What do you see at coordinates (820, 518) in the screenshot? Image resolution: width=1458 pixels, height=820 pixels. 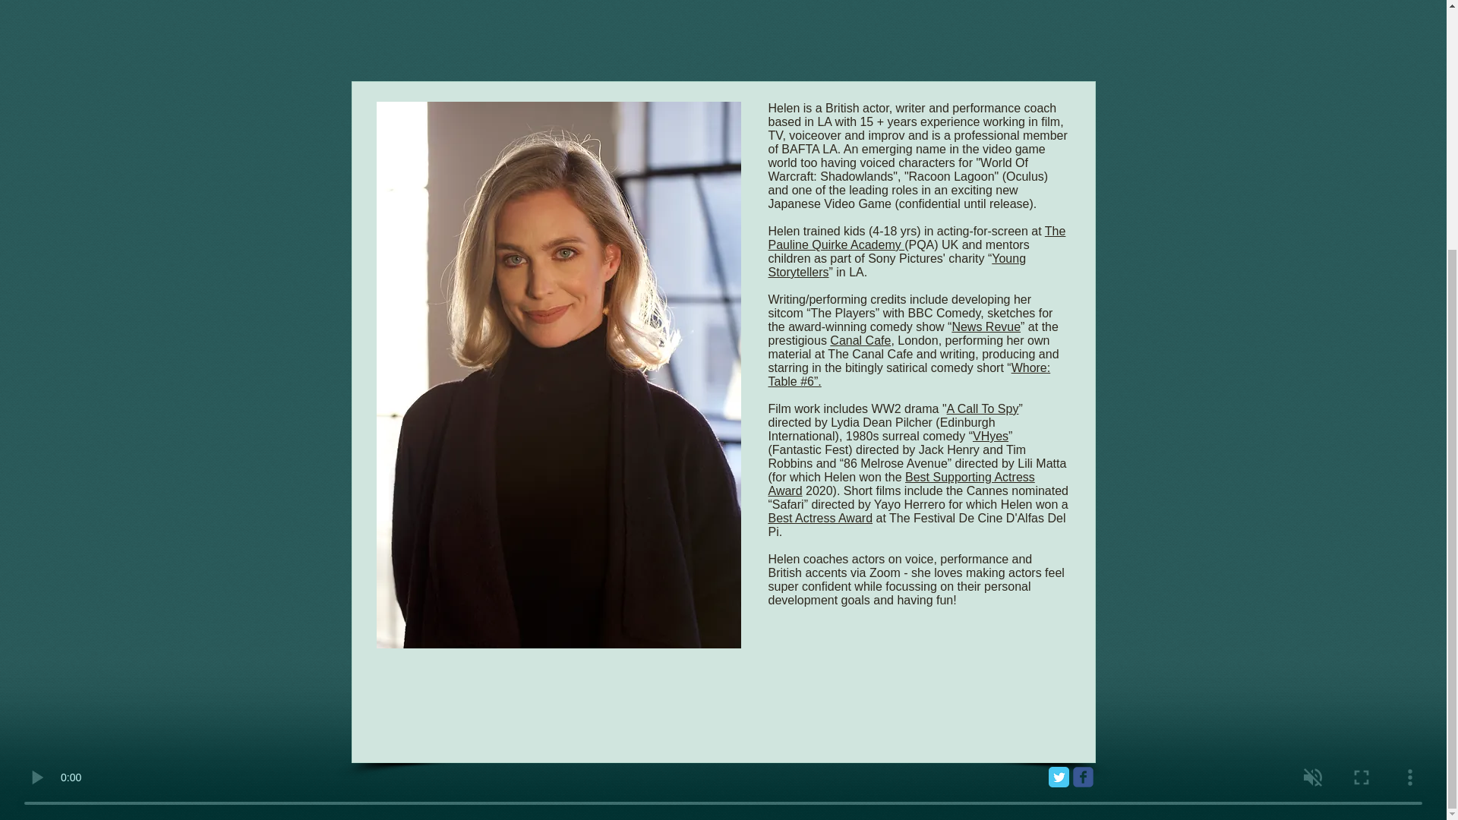 I see `Best Actress Award` at bounding box center [820, 518].